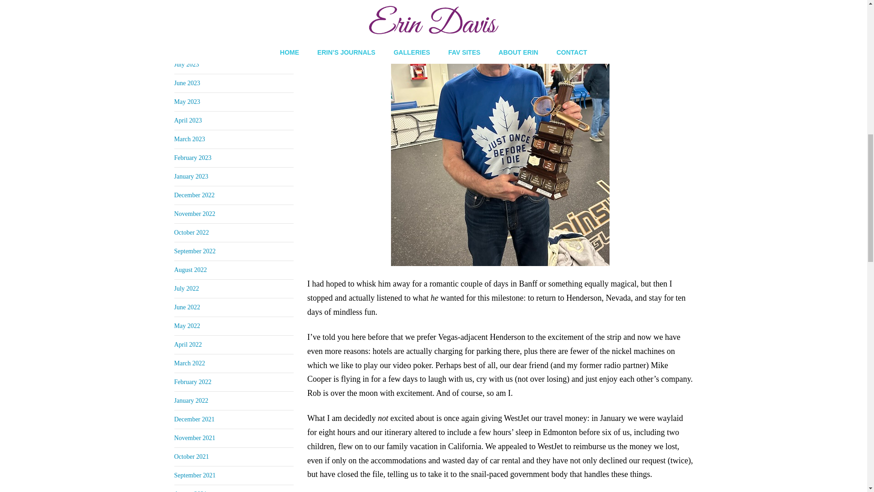 The height and width of the screenshot is (492, 874). Describe the element at coordinates (190, 46) in the screenshot. I see `August 2023` at that location.